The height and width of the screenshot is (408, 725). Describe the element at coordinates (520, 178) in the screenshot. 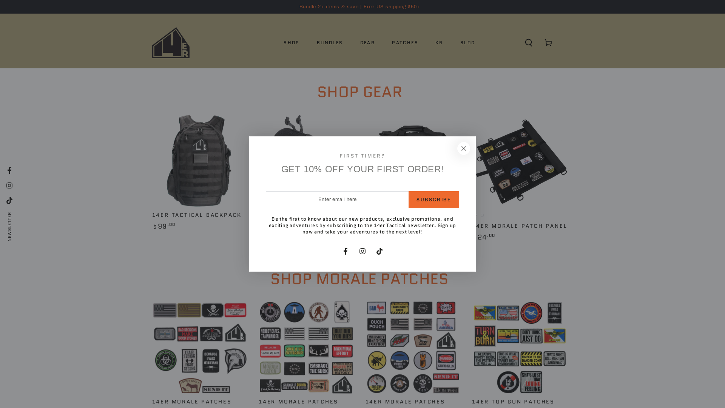

I see `14er Morale Patch Panel` at that location.